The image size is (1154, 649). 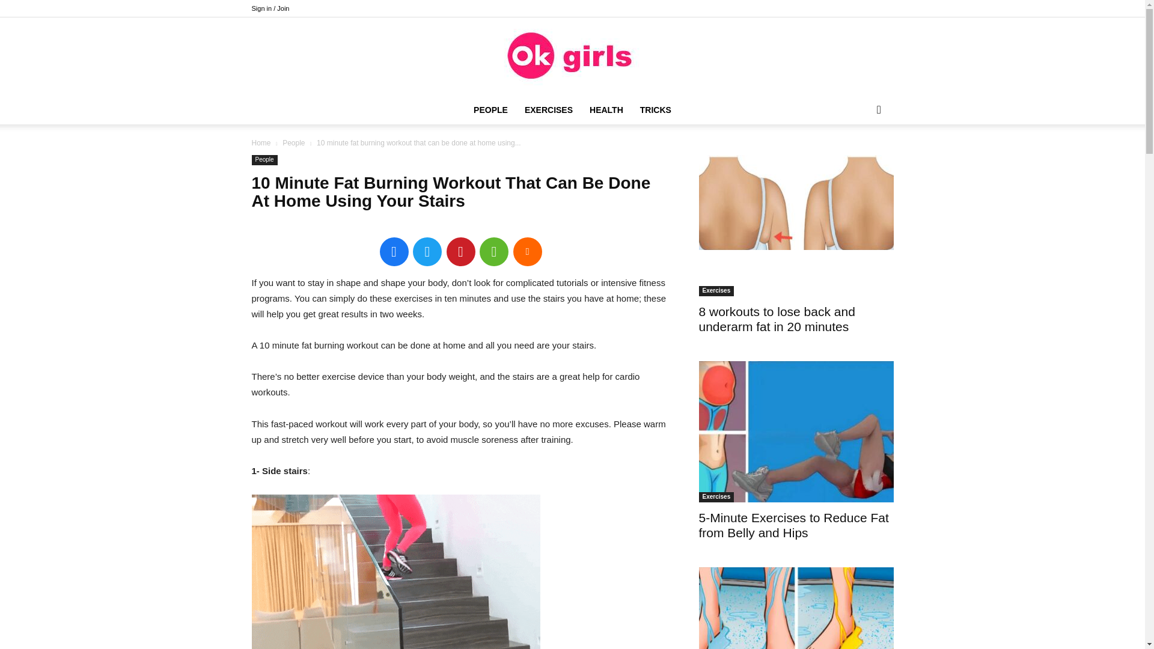 I want to click on EXERCISES, so click(x=548, y=109).